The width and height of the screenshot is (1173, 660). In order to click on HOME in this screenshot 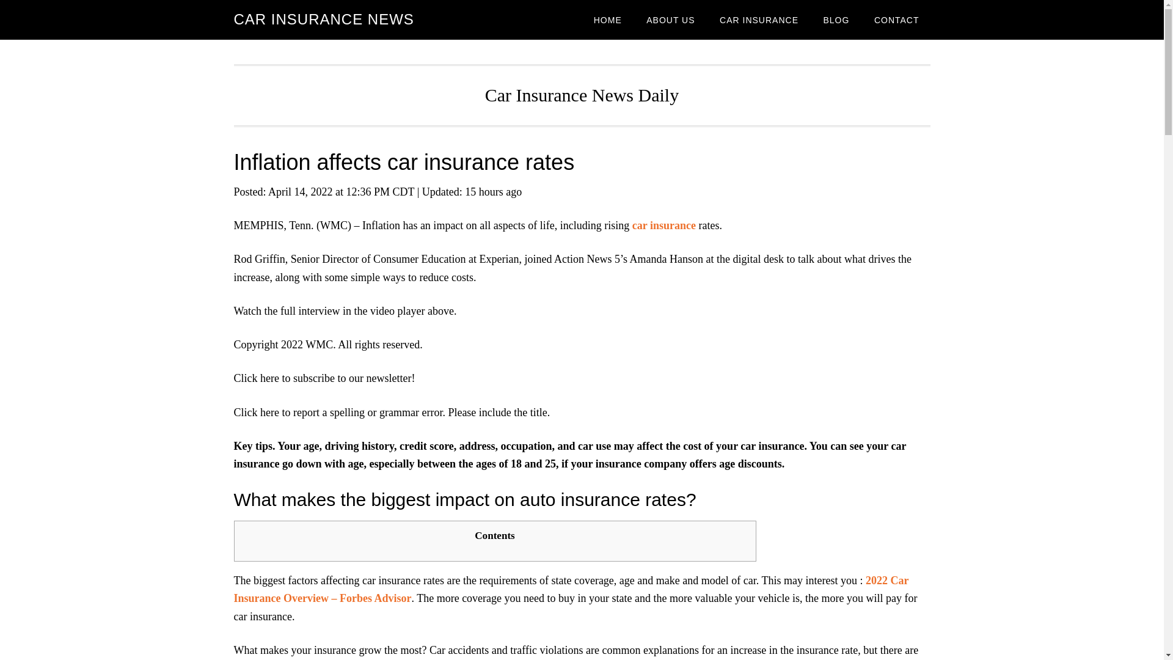, I will do `click(608, 20)`.